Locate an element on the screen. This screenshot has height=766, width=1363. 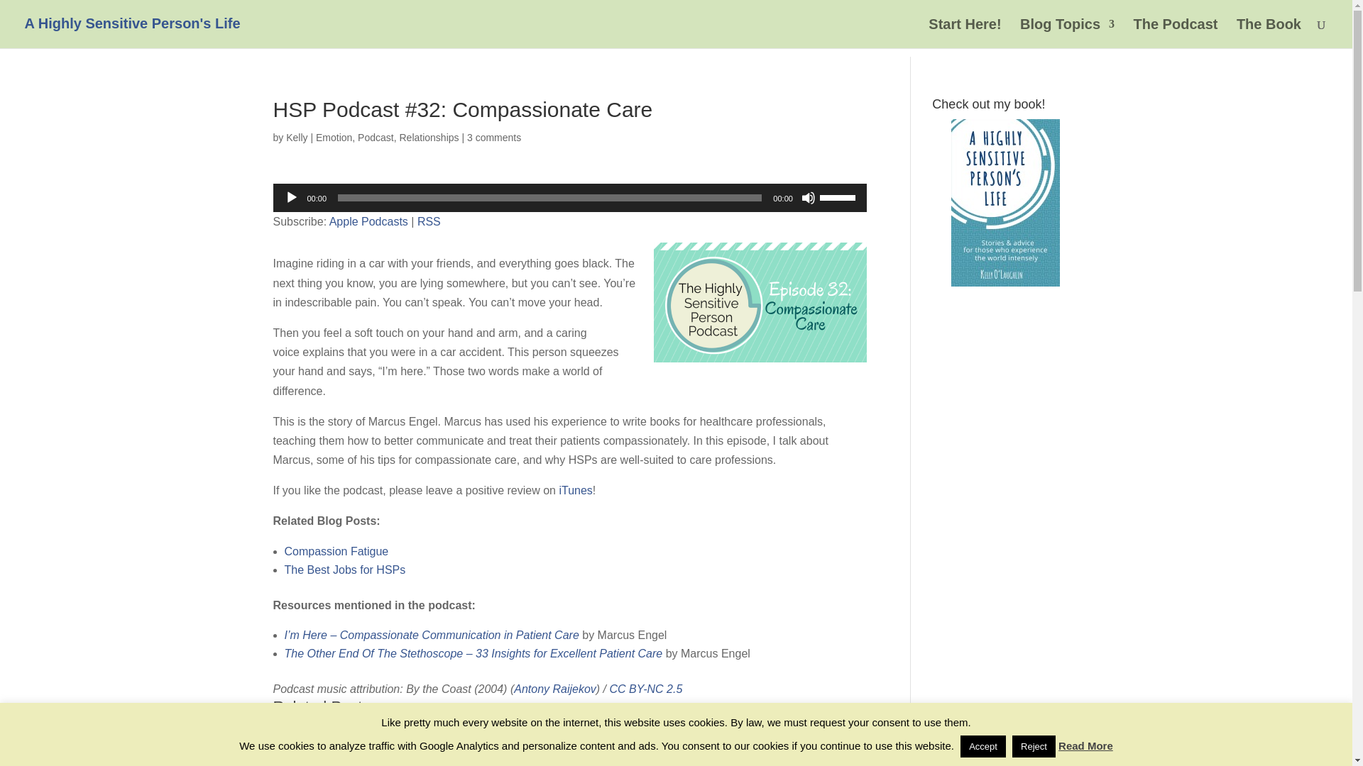
Start Here! is located at coordinates (964, 34).